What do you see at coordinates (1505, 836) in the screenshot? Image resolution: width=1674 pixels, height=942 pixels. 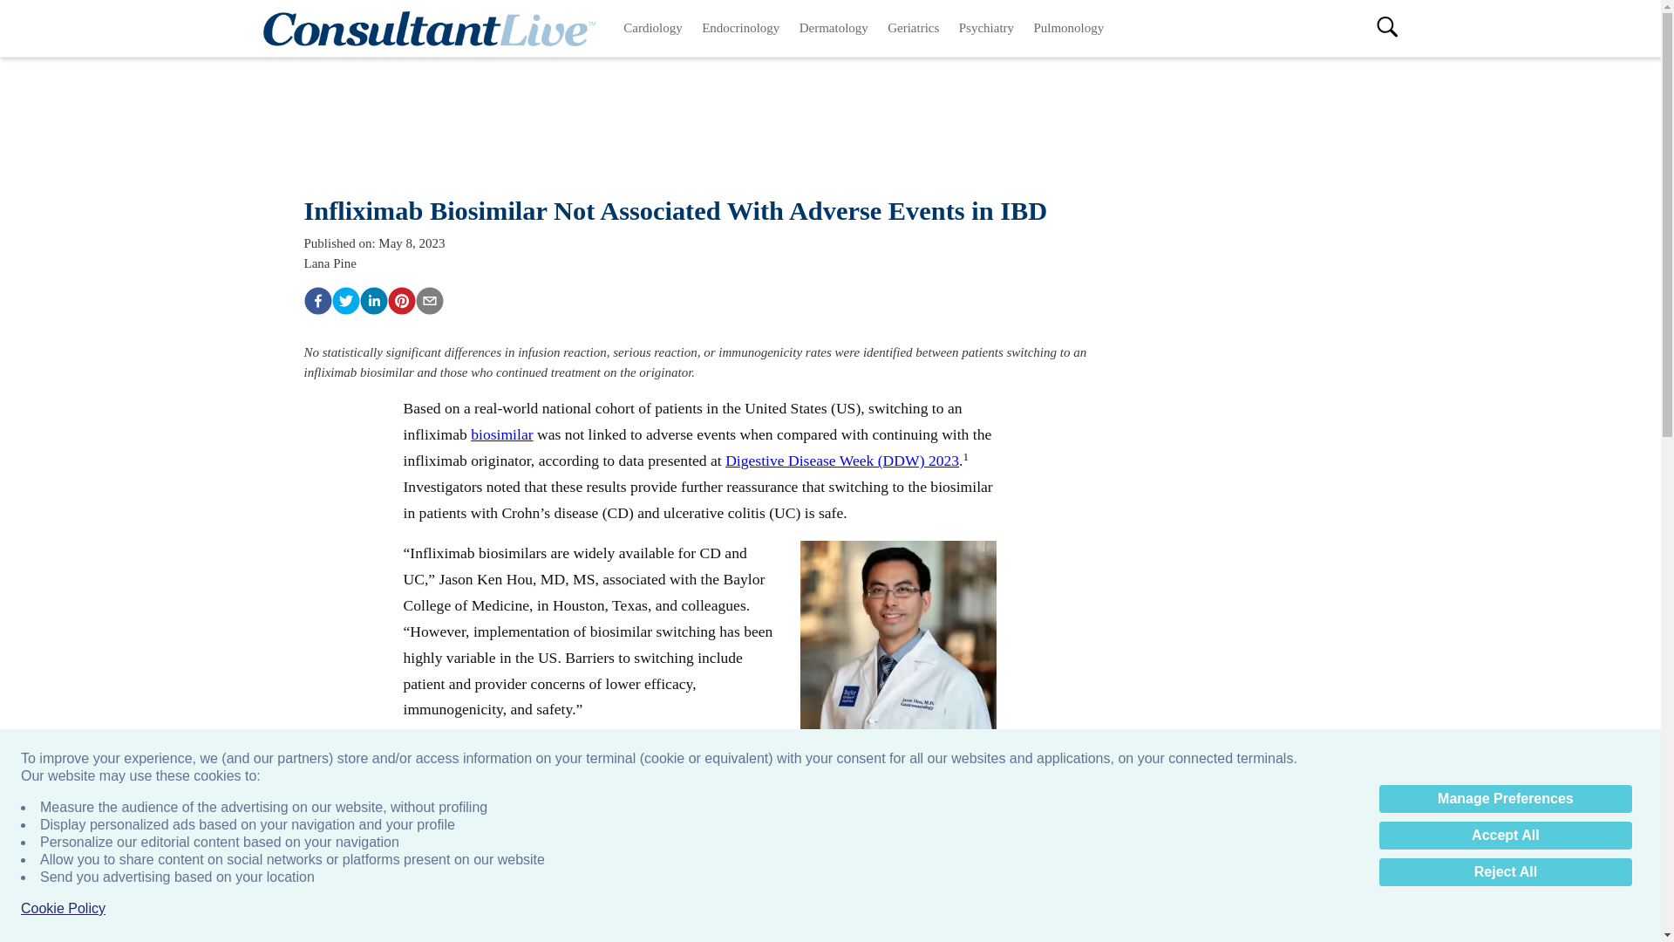 I see `Accept All` at bounding box center [1505, 836].